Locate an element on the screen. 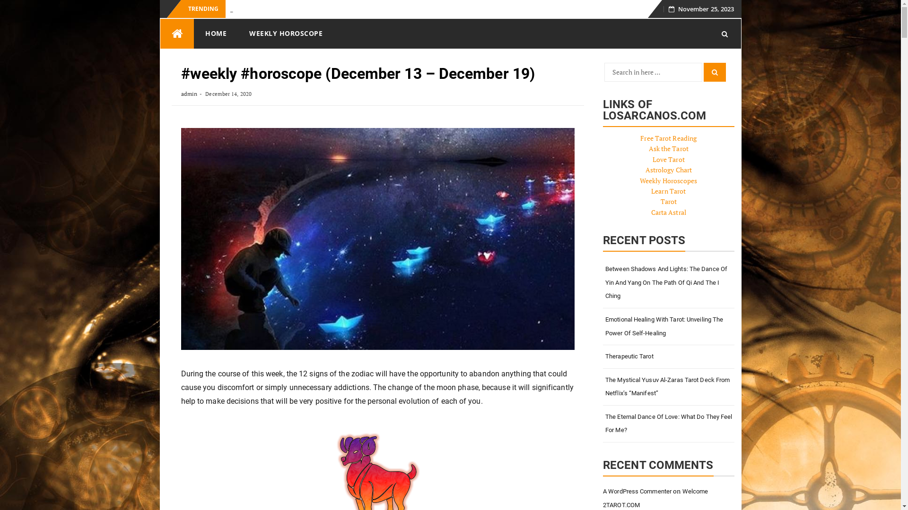  Ask the Tarot is located at coordinates (669, 148).